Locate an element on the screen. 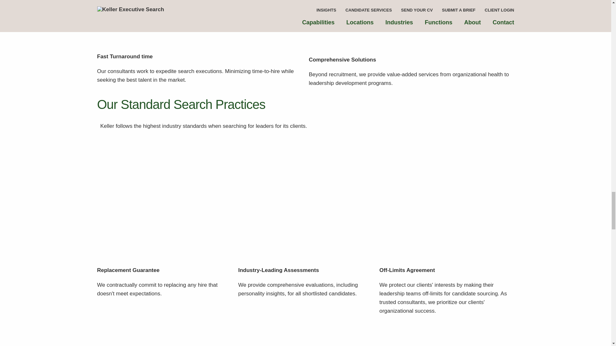 The image size is (616, 346). reference-check-2 is located at coordinates (376, 332).